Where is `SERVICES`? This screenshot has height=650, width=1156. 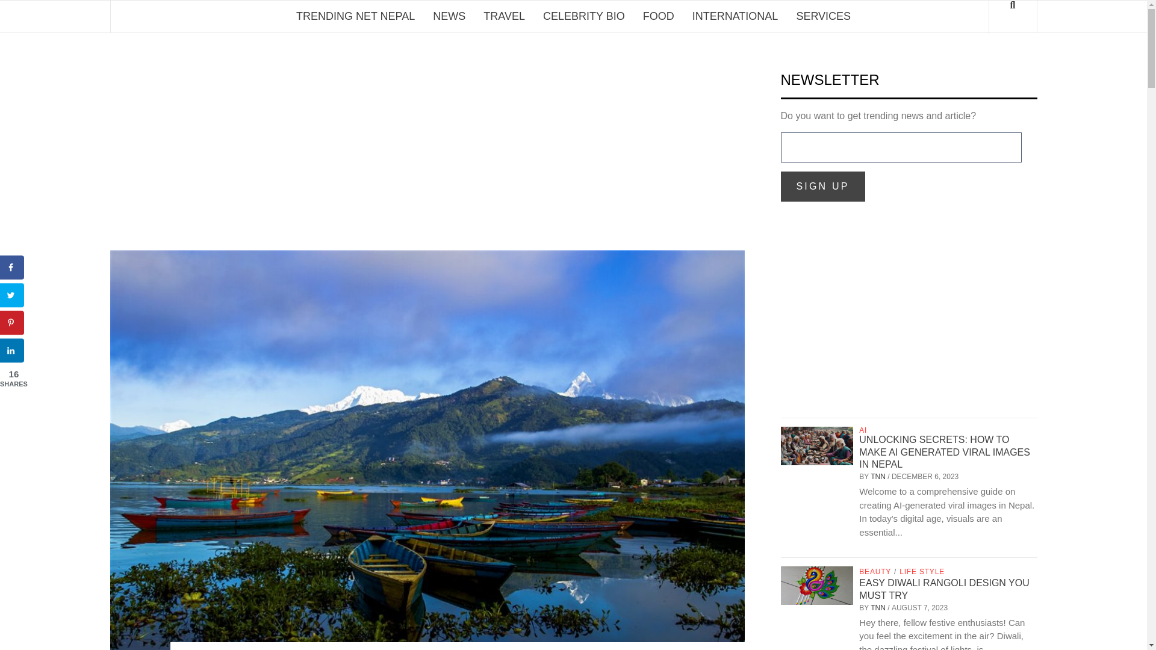 SERVICES is located at coordinates (824, 17).